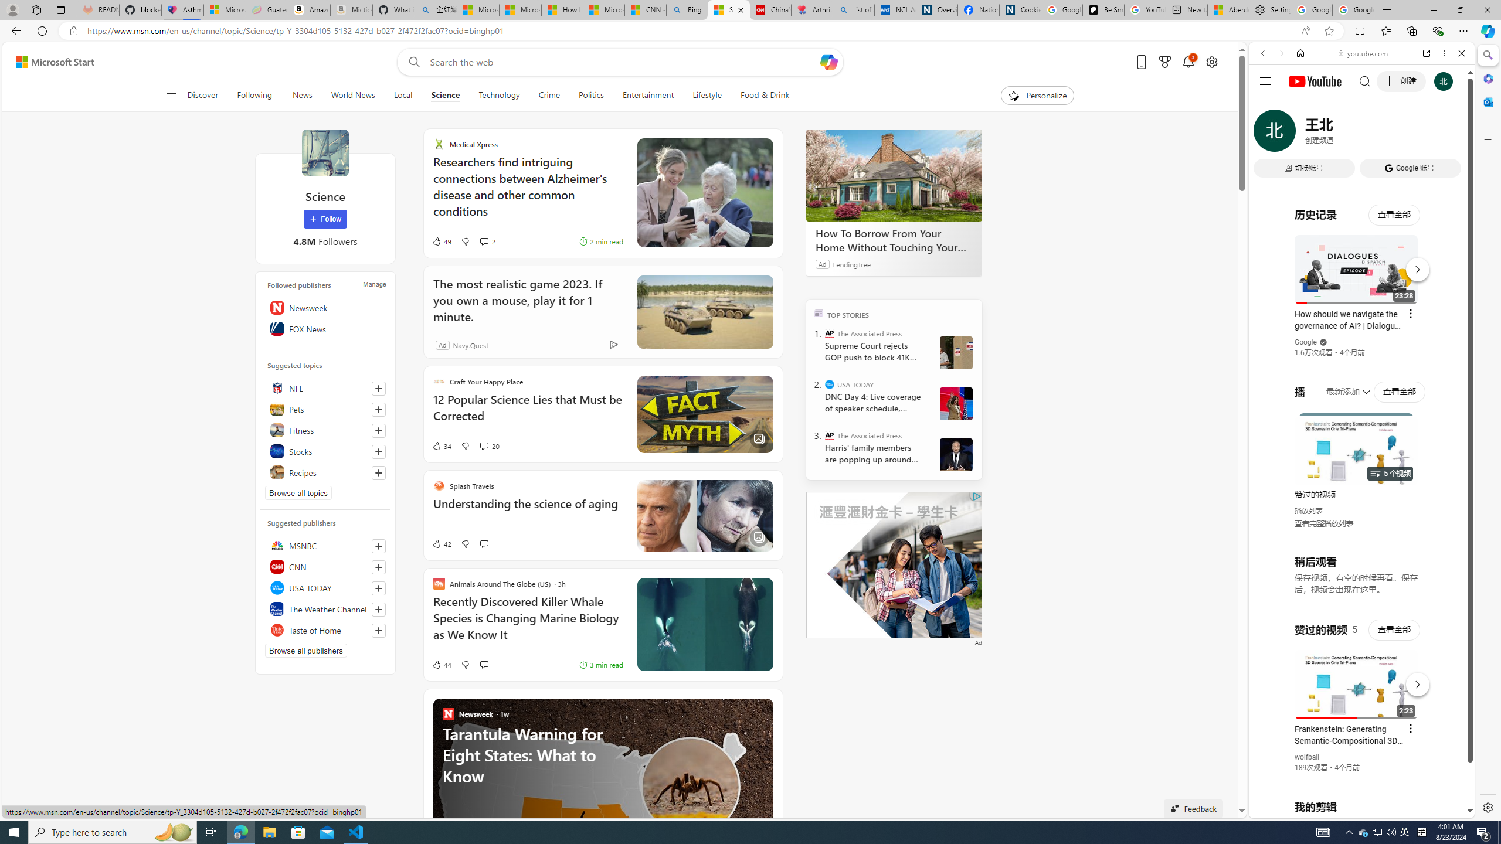 The width and height of the screenshot is (1501, 844). What do you see at coordinates (562, 10) in the screenshot?
I see `How I Got Rid of Microsoft Edge's Unnecessary Features` at bounding box center [562, 10].